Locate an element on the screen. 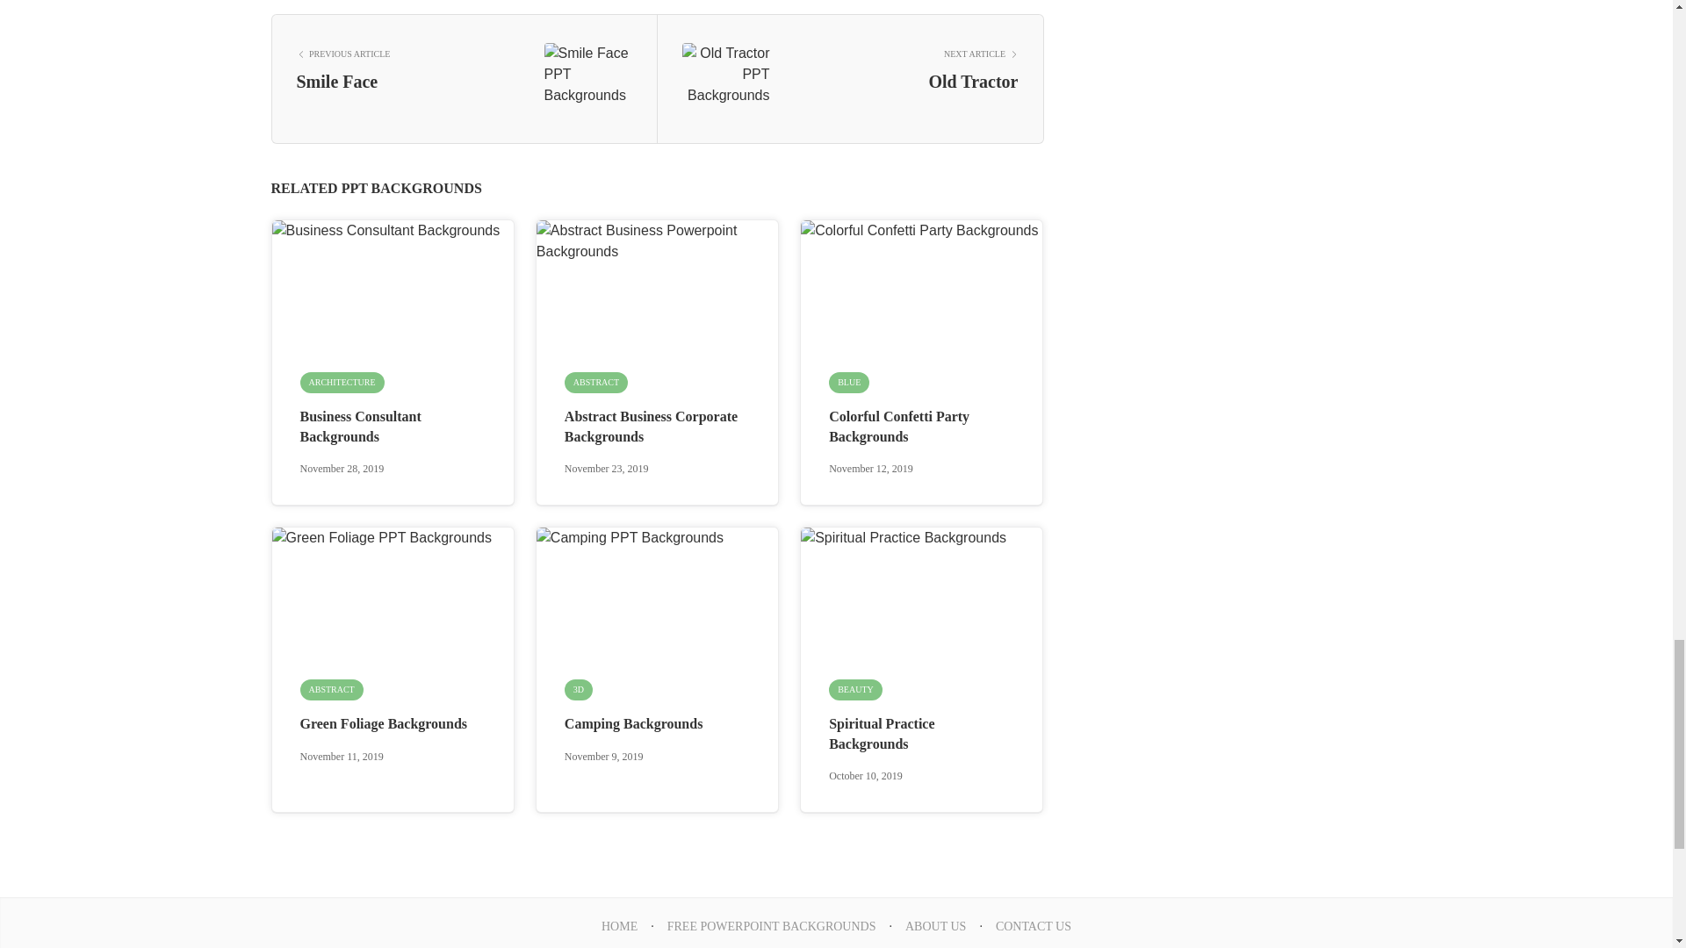 This screenshot has width=1686, height=948. View all posts in Abstract is located at coordinates (595, 383).